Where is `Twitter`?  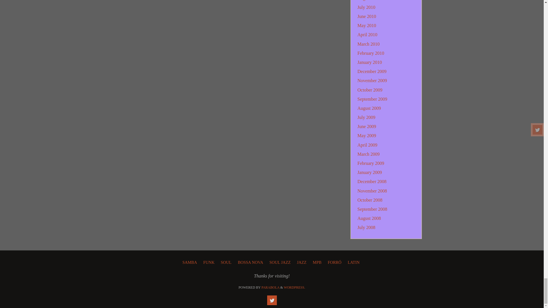 Twitter is located at coordinates (272, 300).